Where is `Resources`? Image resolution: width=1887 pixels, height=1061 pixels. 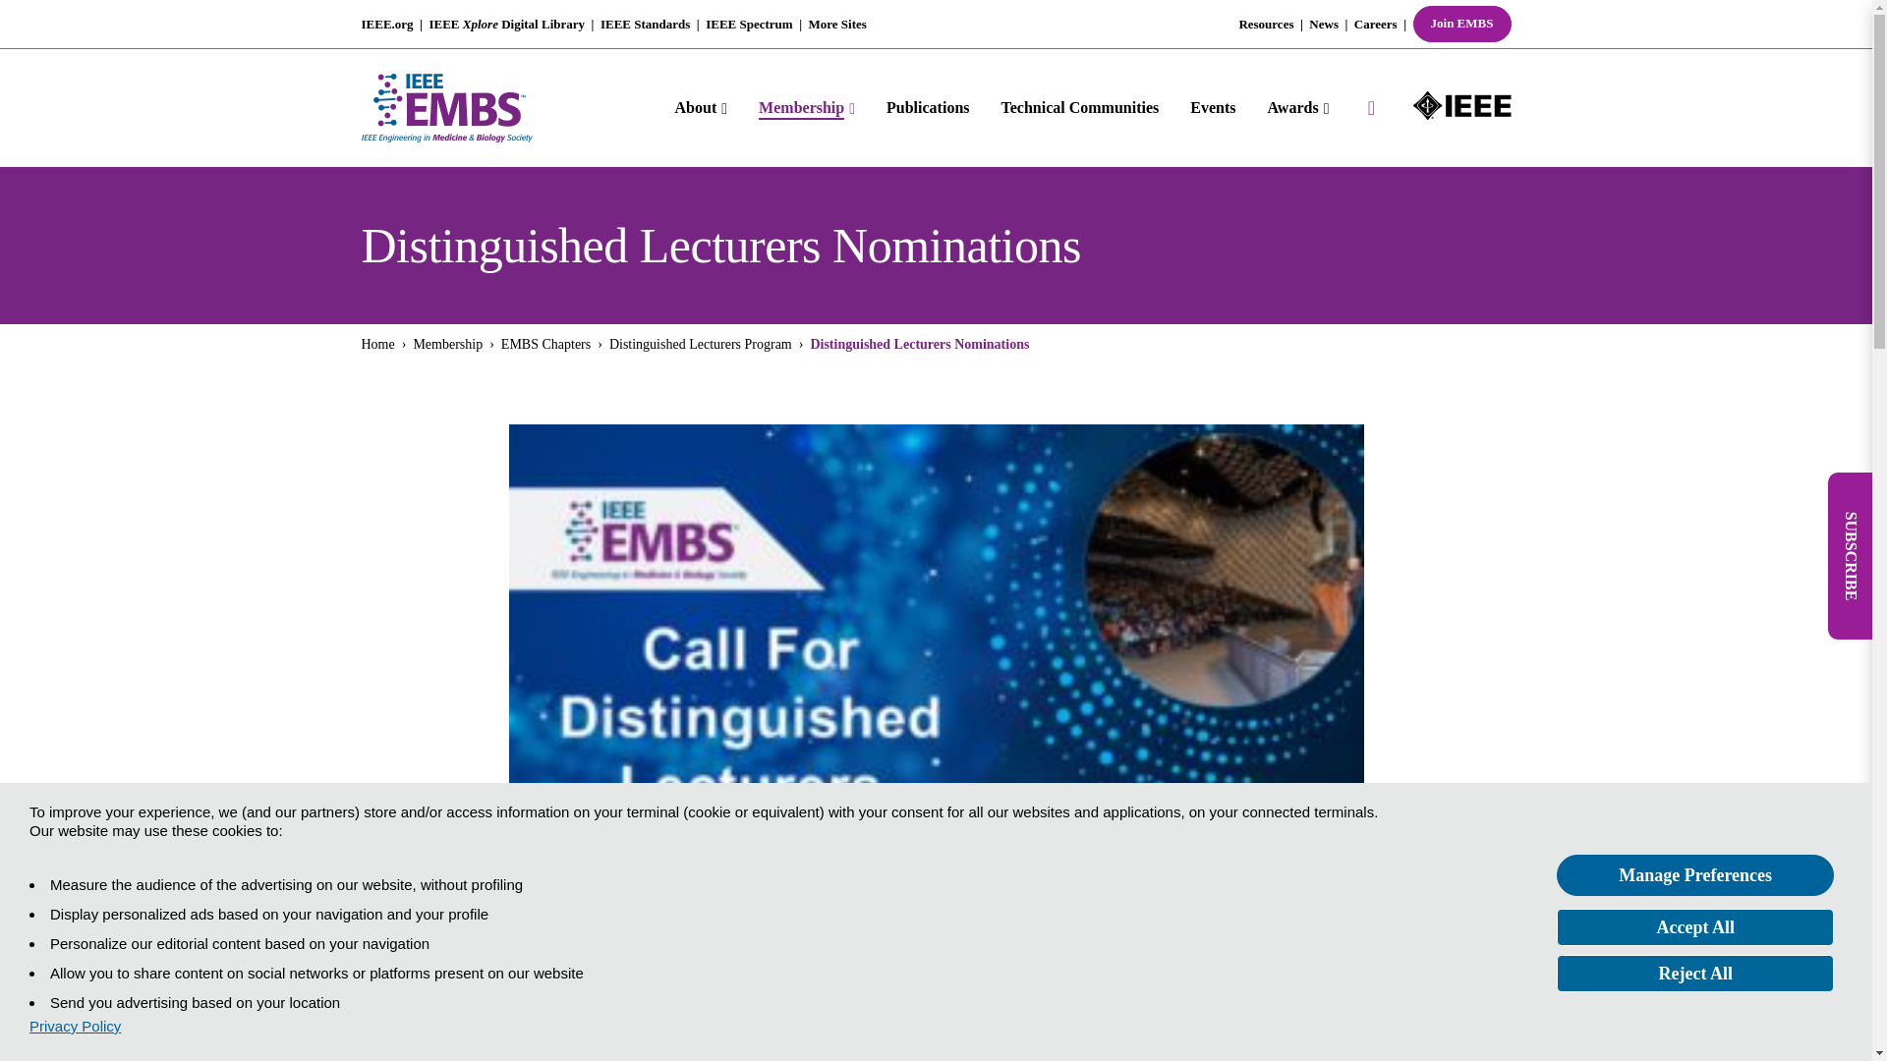
Resources is located at coordinates (1265, 24).